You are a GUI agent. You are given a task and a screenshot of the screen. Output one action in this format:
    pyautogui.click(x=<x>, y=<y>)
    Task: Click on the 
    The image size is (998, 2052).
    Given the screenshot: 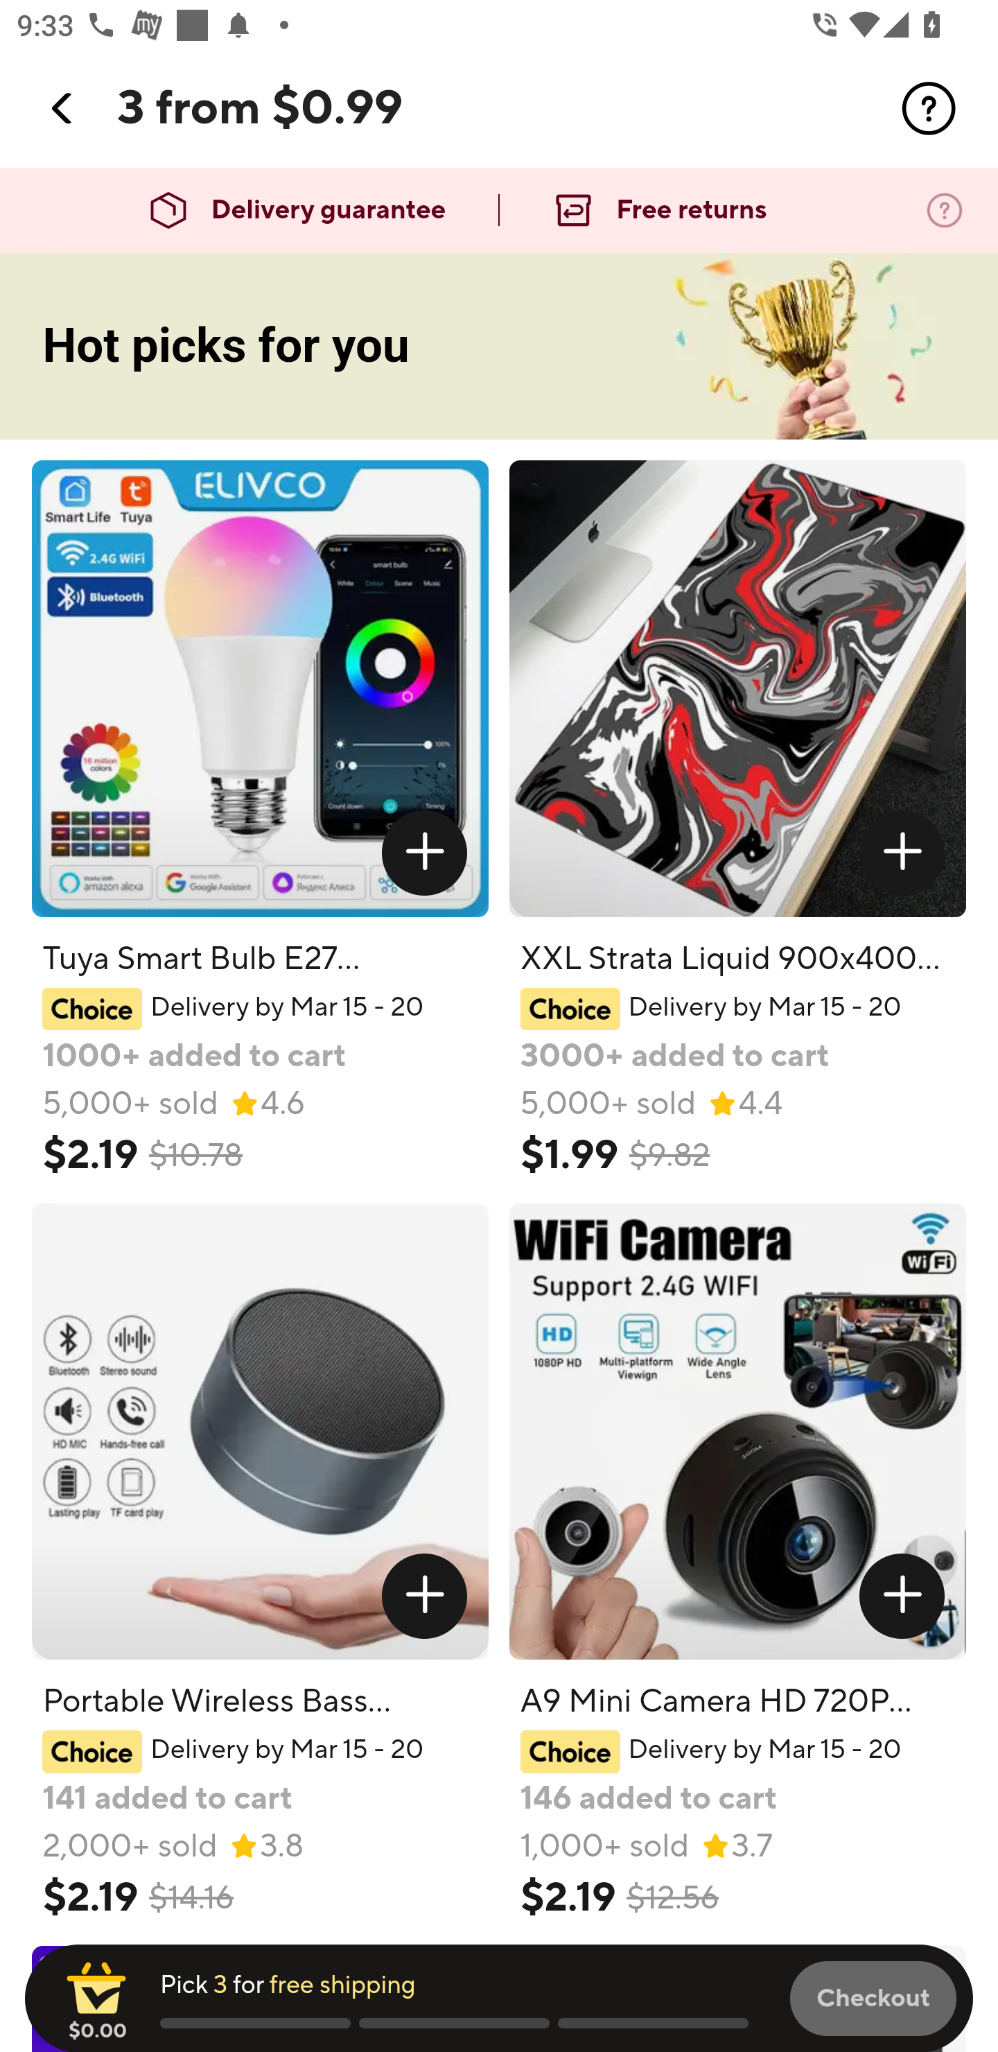 What is the action you would take?
    pyautogui.click(x=424, y=1595)
    